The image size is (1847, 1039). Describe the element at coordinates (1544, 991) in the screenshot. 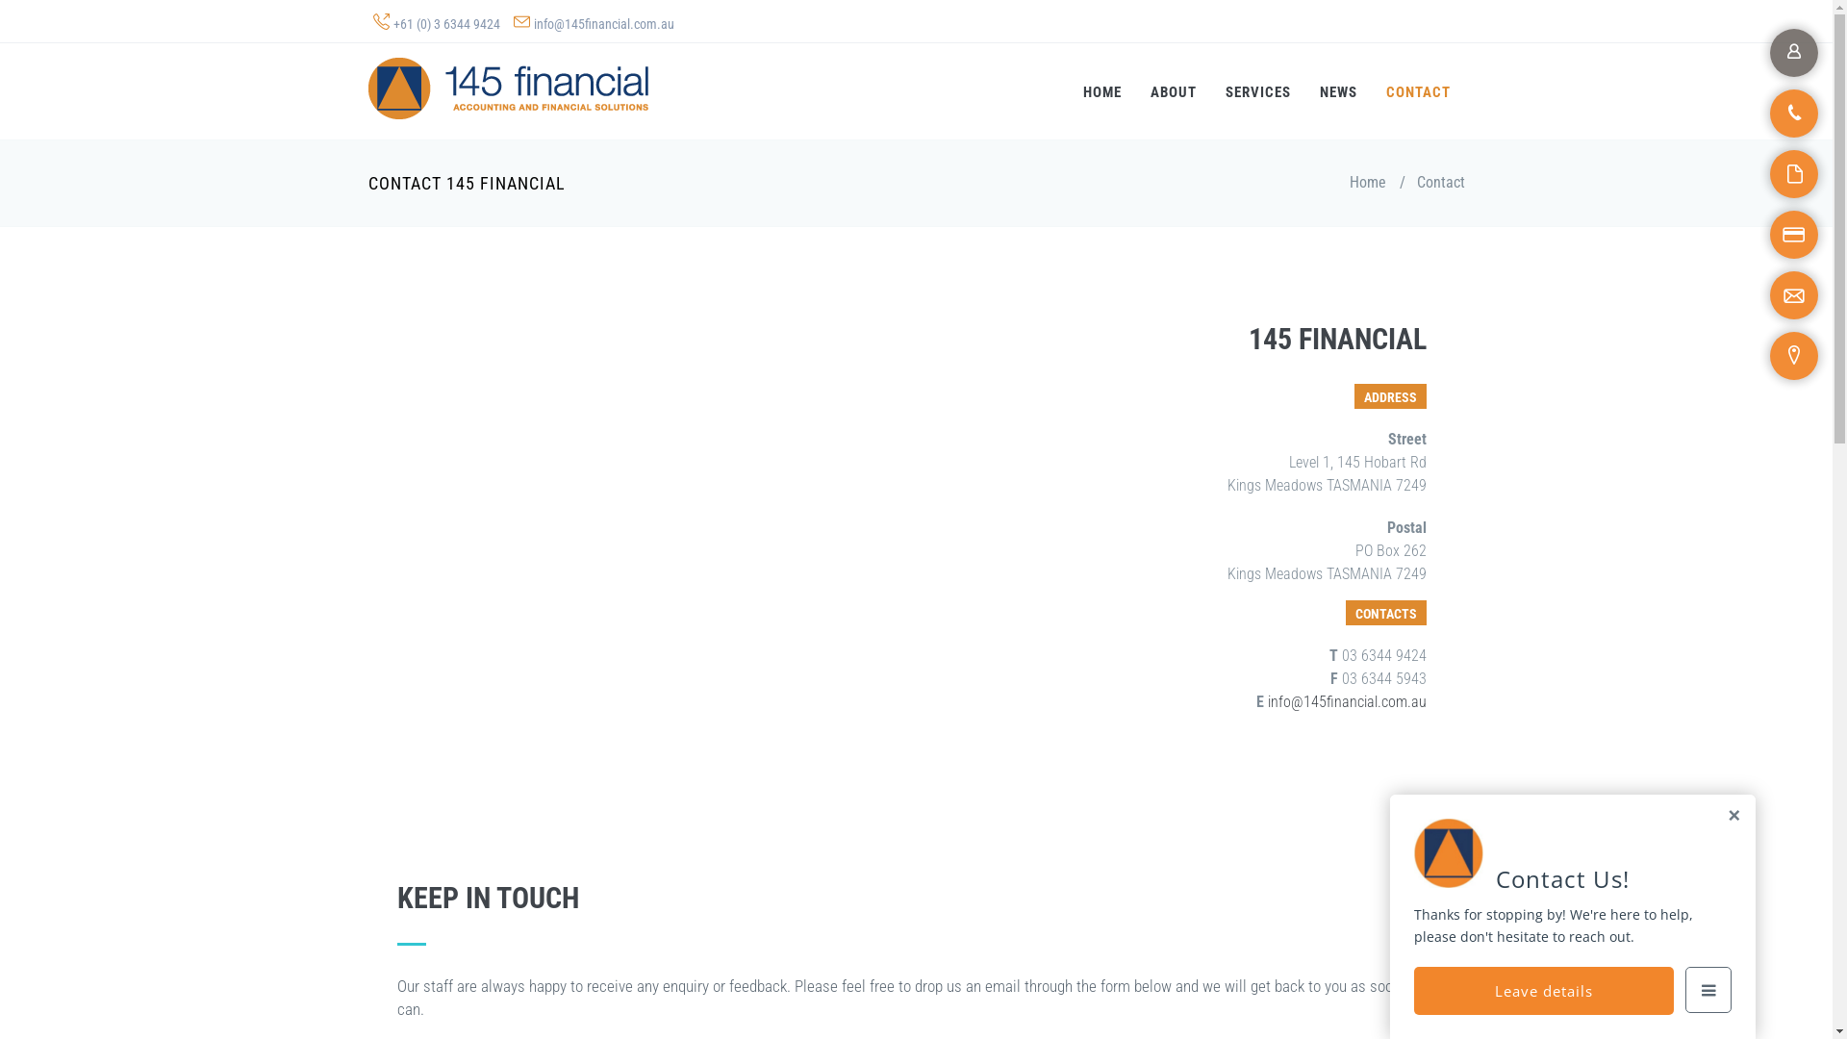

I see `Leave details` at that location.